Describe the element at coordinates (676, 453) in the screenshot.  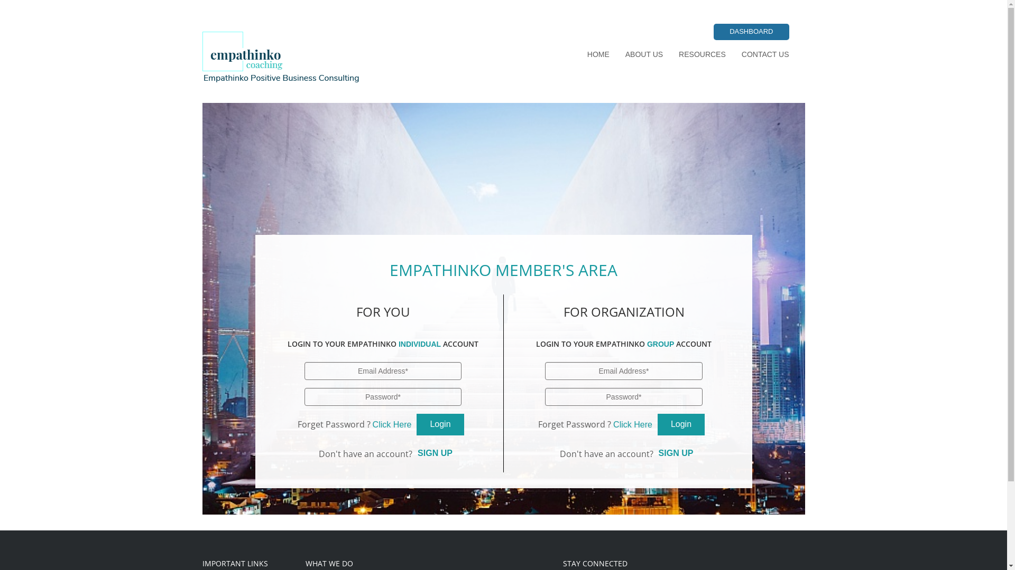
I see `SIGN UP` at that location.